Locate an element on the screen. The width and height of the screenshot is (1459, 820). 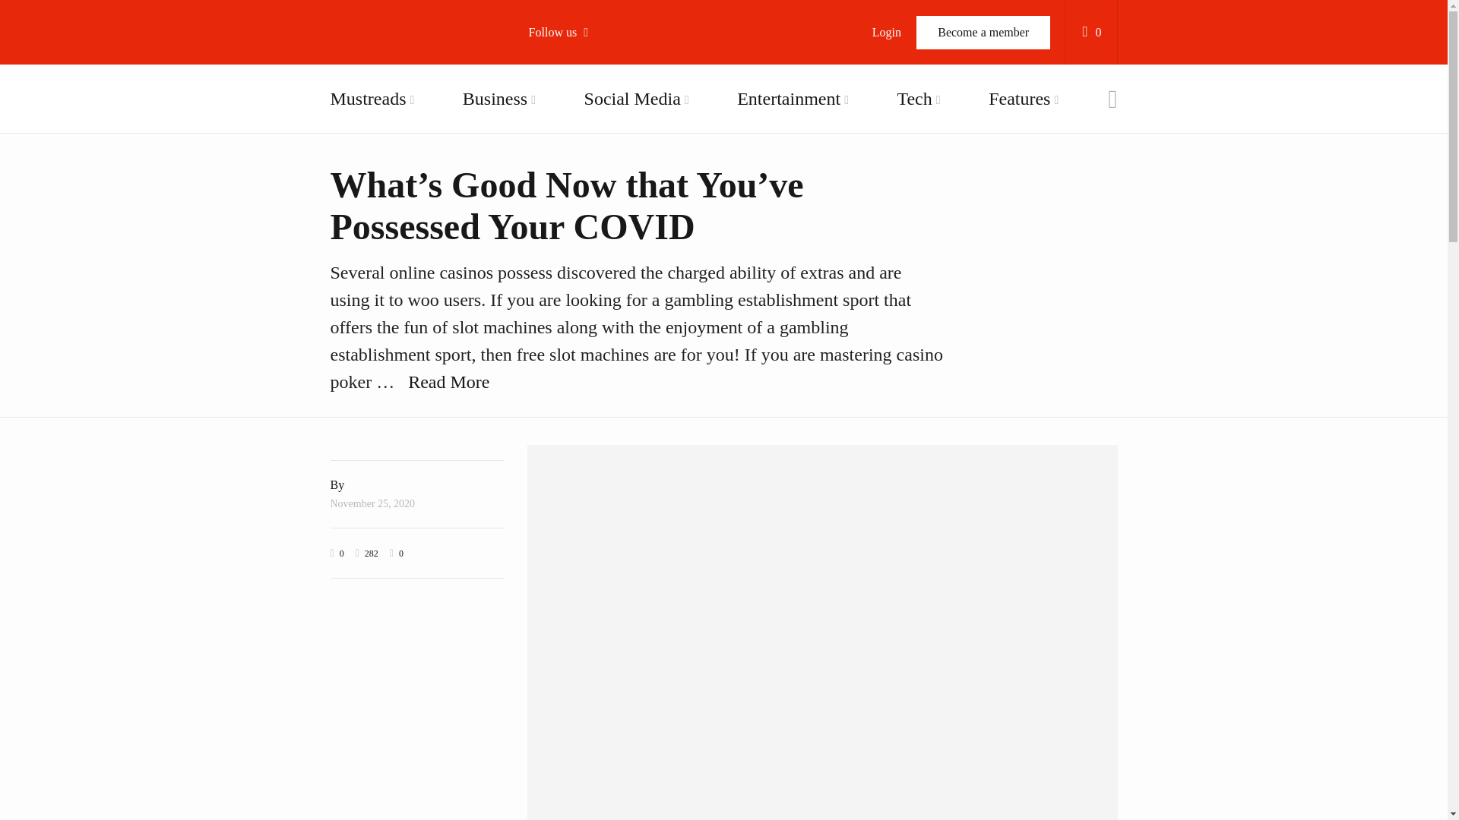
Follow us on Vimeo is located at coordinates (616, 199).